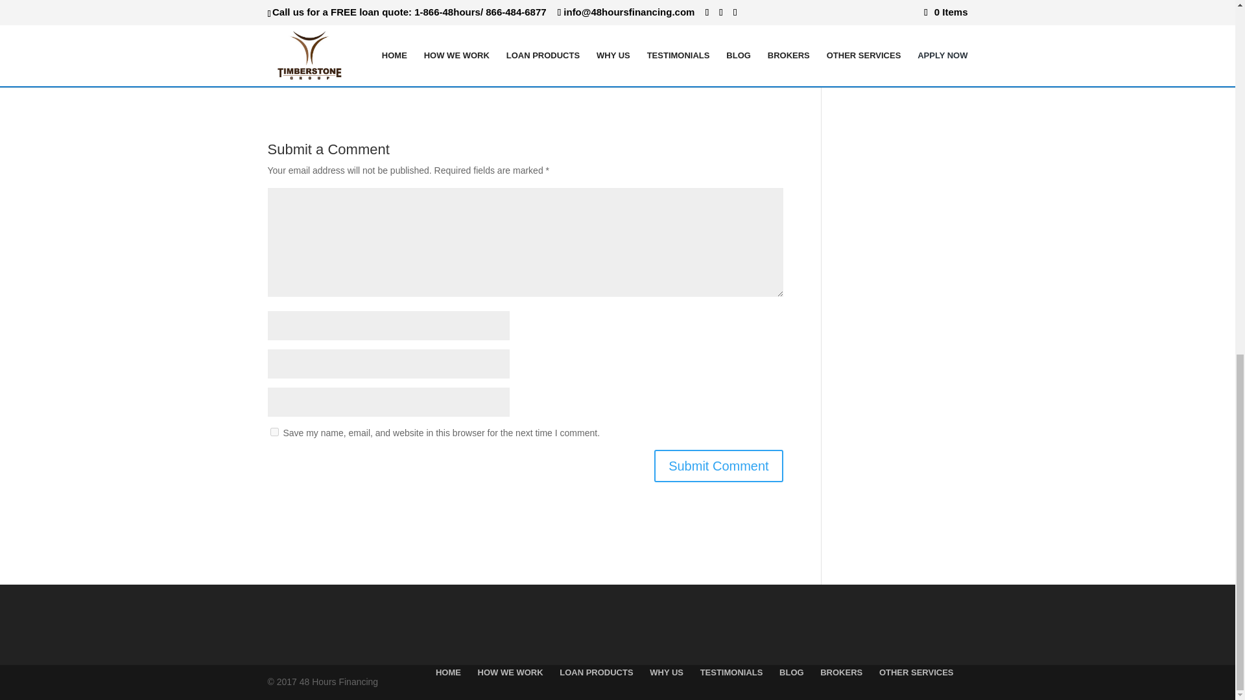 The image size is (1245, 700). What do you see at coordinates (595, 673) in the screenshot?
I see `LOAN PRODUCTS` at bounding box center [595, 673].